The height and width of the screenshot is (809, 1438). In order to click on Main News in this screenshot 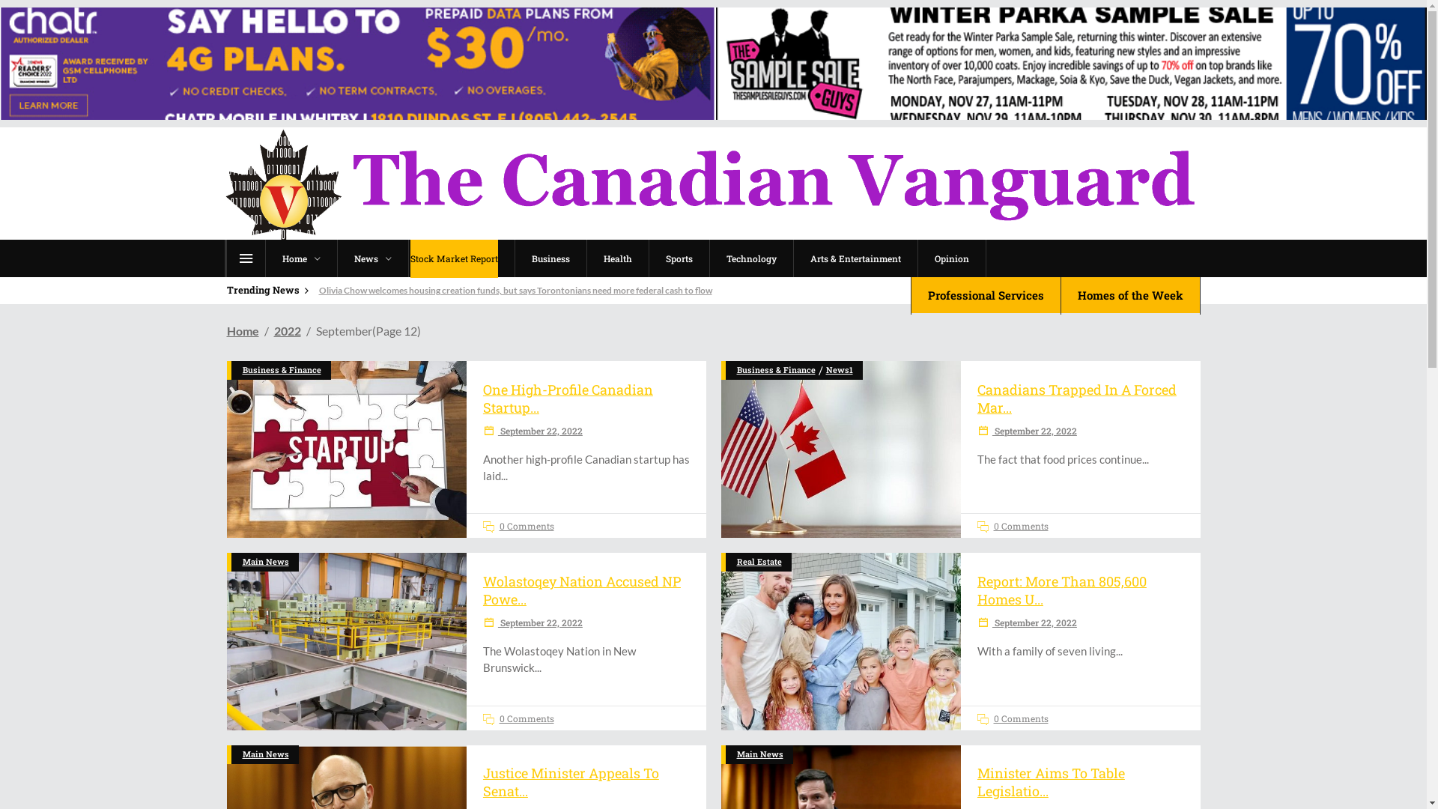, I will do `click(266, 562)`.